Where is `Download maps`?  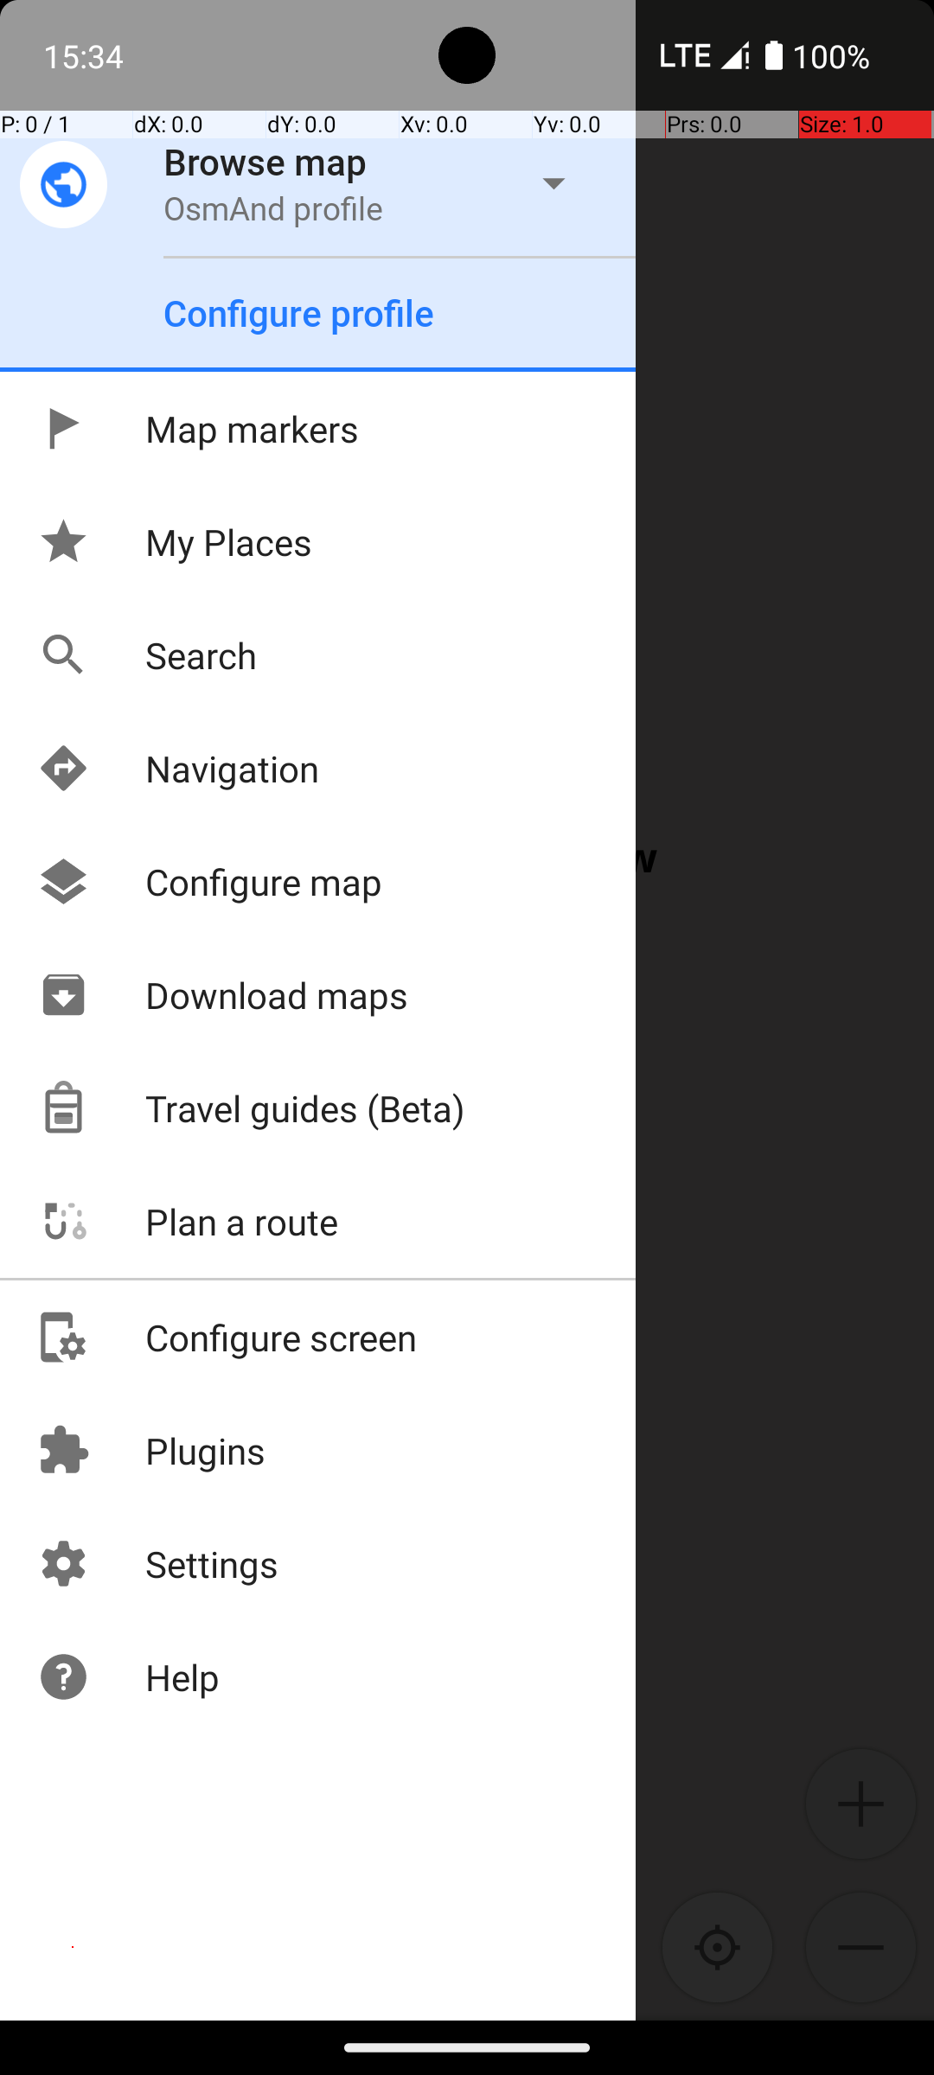 Download maps is located at coordinates (222, 994).